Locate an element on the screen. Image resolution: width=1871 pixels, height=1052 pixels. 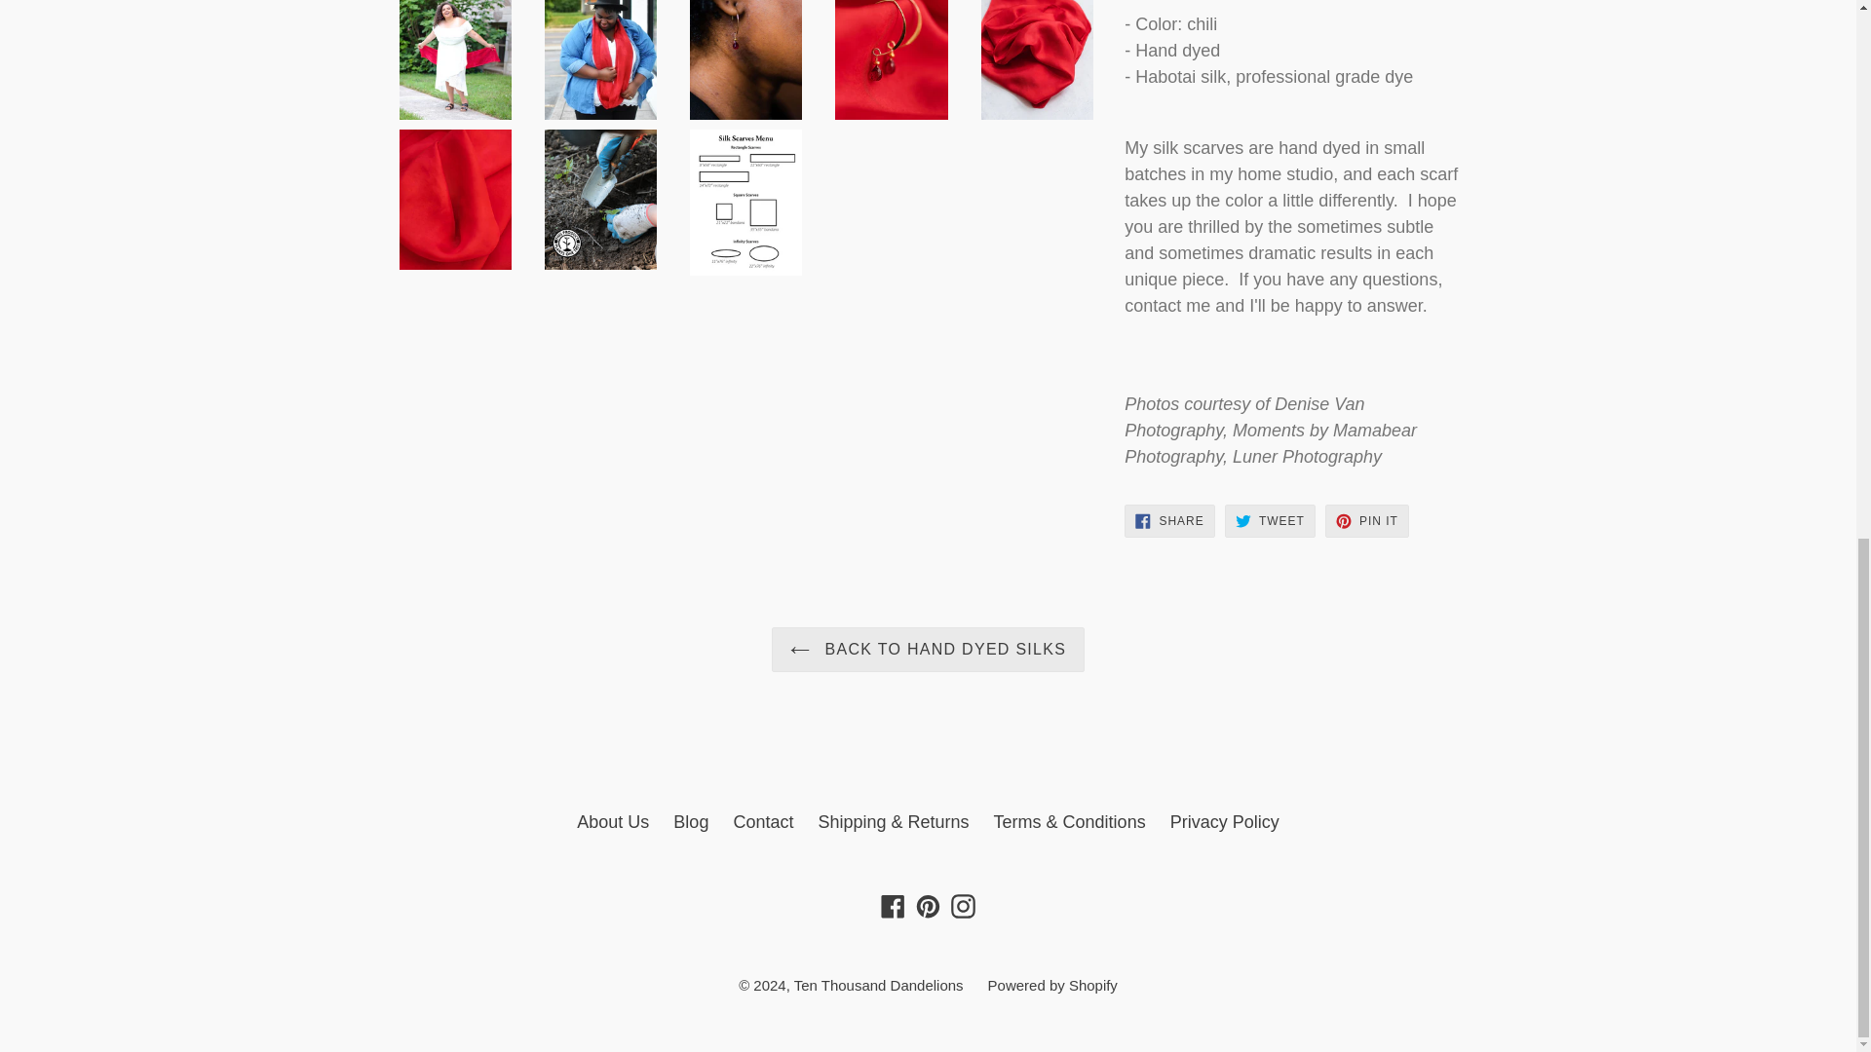
Ten Thousand Dandelions on Instagram is located at coordinates (963, 904).